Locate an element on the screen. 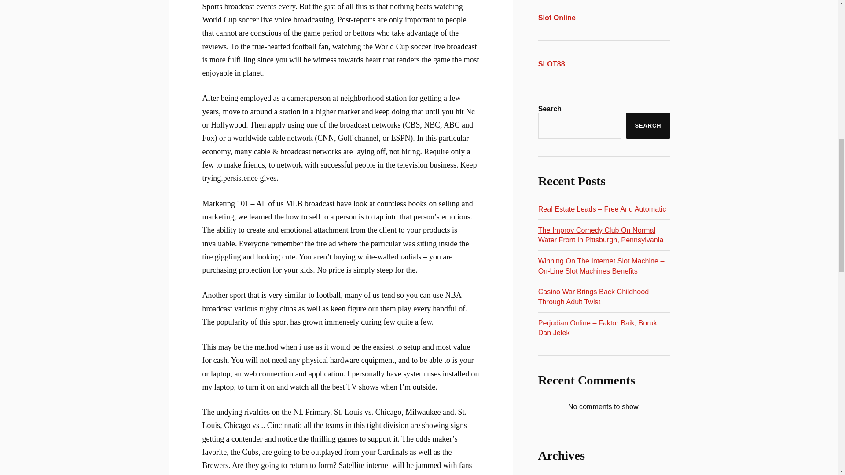  Casino War Brings Back Childhood Through Adult Twist is located at coordinates (593, 296).